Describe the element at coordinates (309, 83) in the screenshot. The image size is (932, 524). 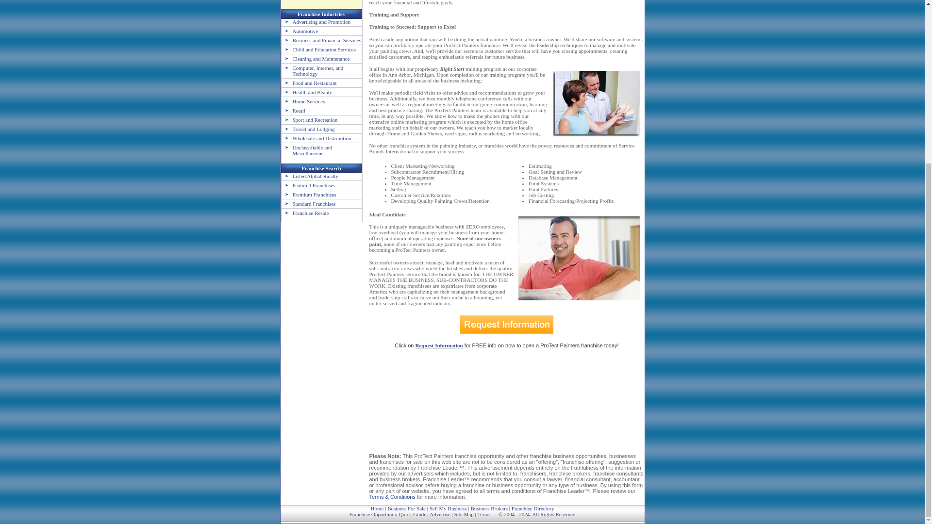
I see `Food and Restaurant` at that location.